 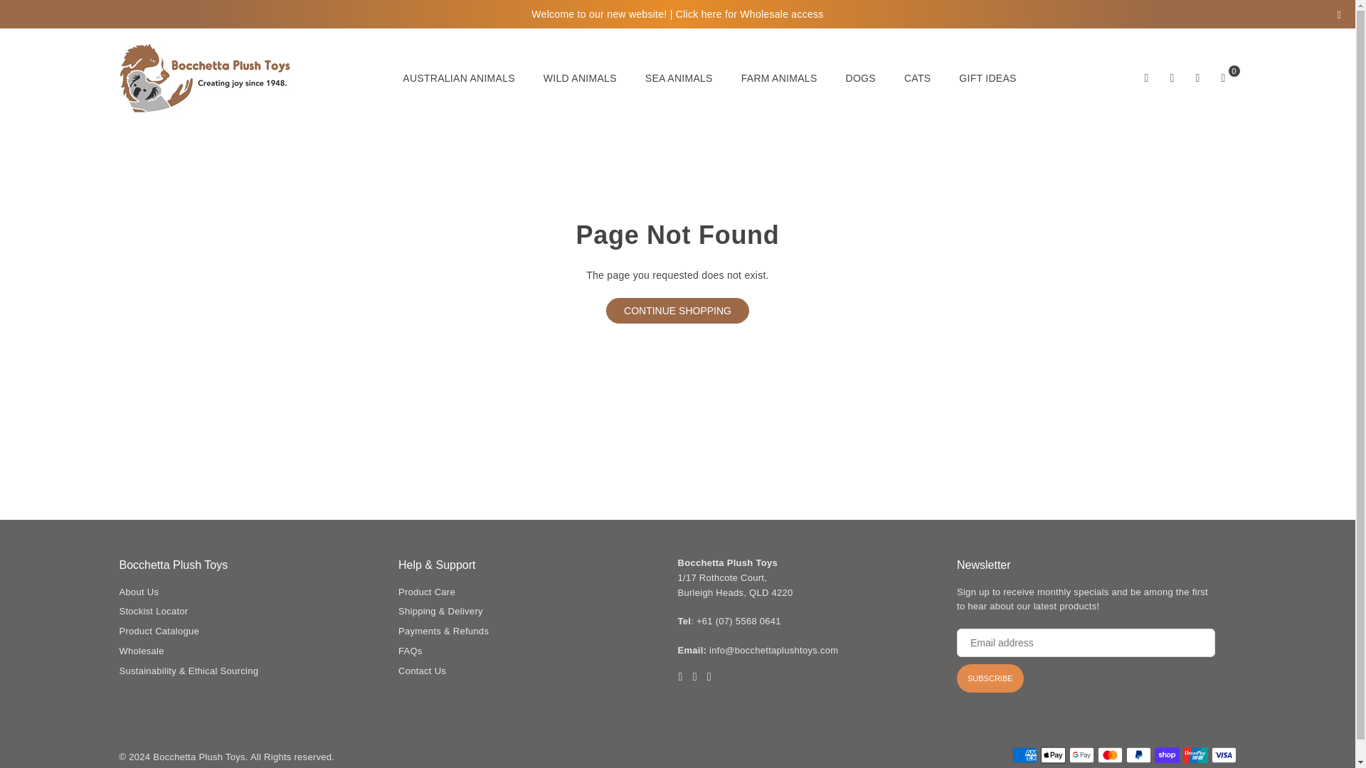 What do you see at coordinates (679, 78) in the screenshot?
I see `SEA ANIMALS` at bounding box center [679, 78].